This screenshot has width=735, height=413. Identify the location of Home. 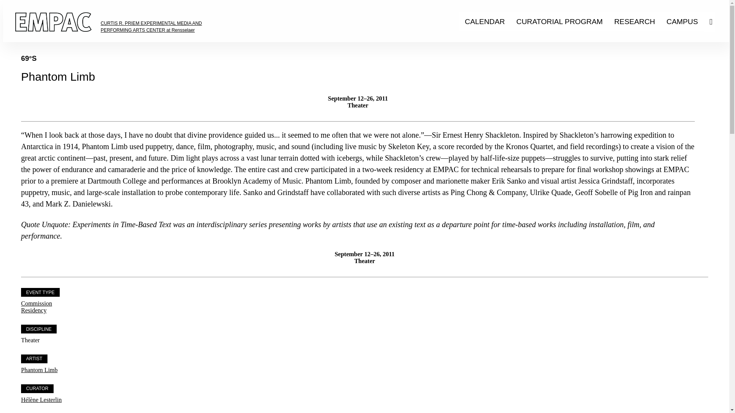
(47, 42).